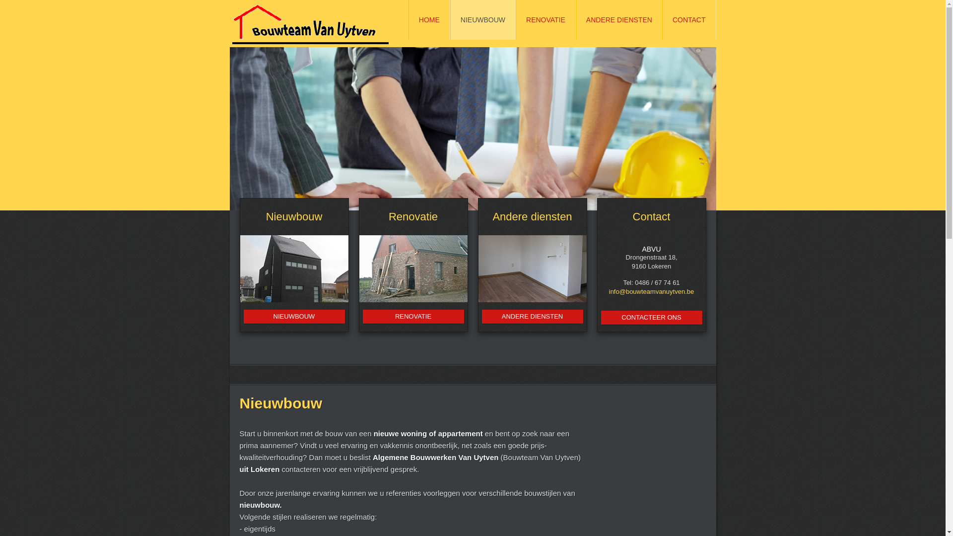  Describe the element at coordinates (689, 20) in the screenshot. I see `CONTACT` at that location.